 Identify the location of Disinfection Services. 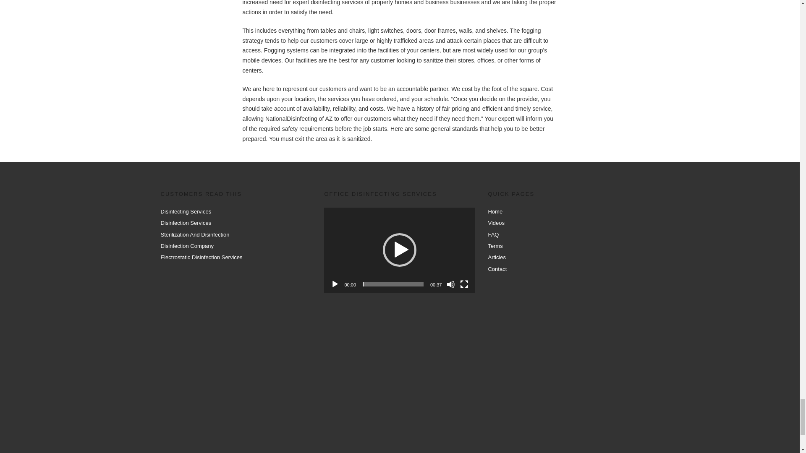
(186, 222).